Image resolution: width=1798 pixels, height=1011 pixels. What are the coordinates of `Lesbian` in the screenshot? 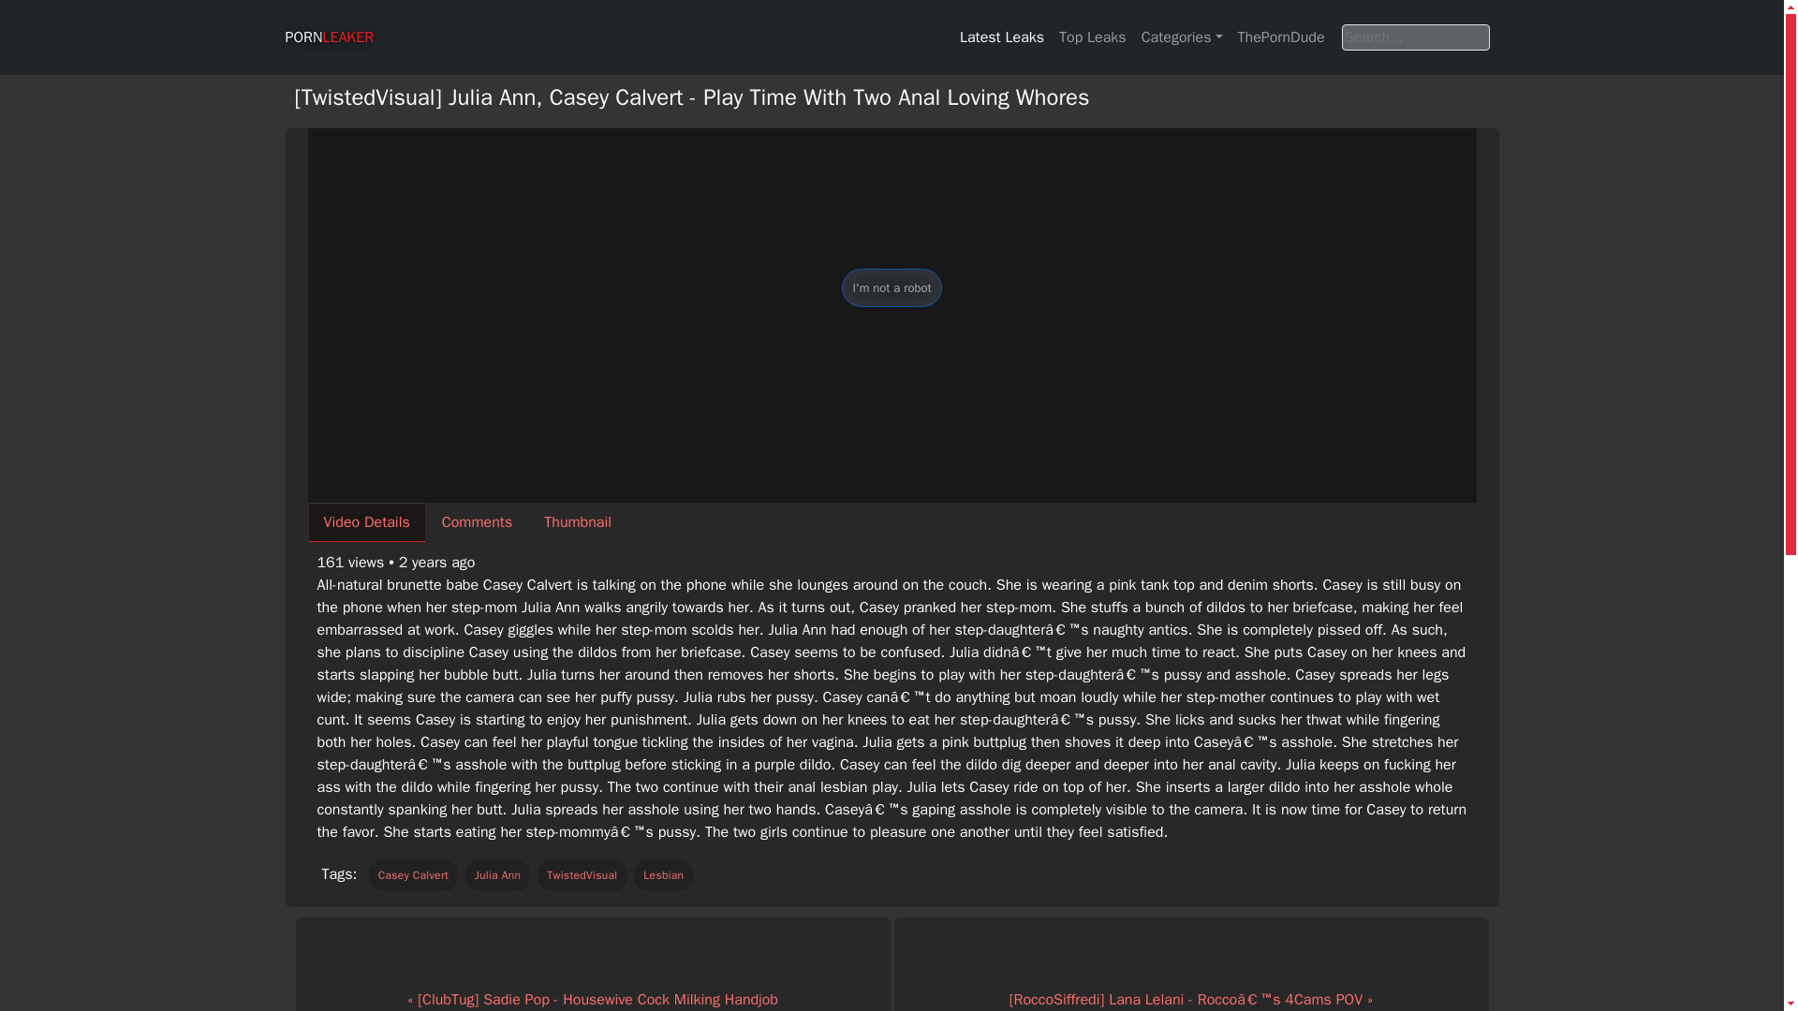 It's located at (663, 874).